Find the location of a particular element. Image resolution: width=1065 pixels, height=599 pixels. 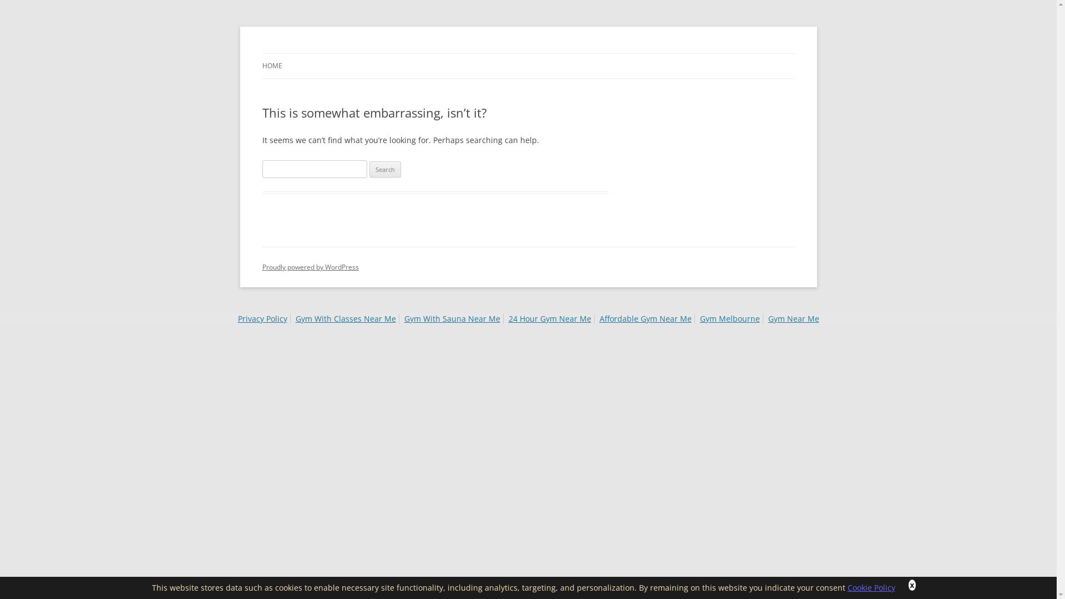

Gym With Classes Near Me is located at coordinates (345, 318).